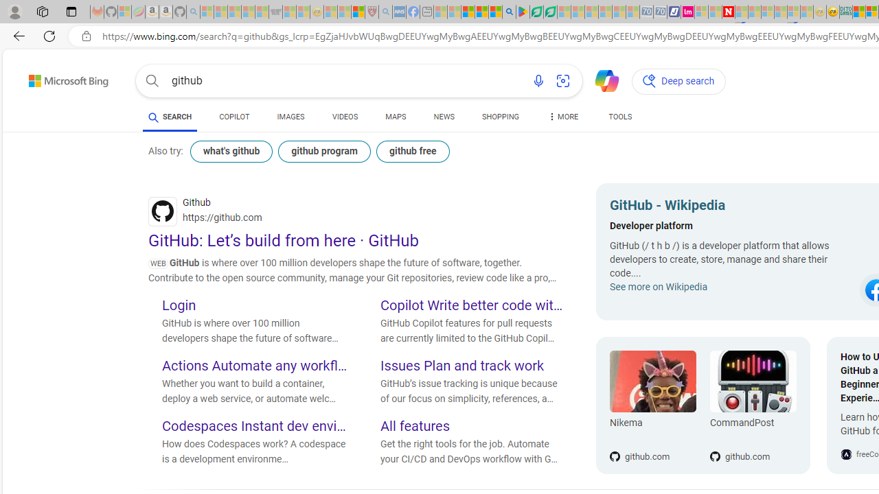 The width and height of the screenshot is (879, 494). I want to click on Search using an image, so click(563, 81).